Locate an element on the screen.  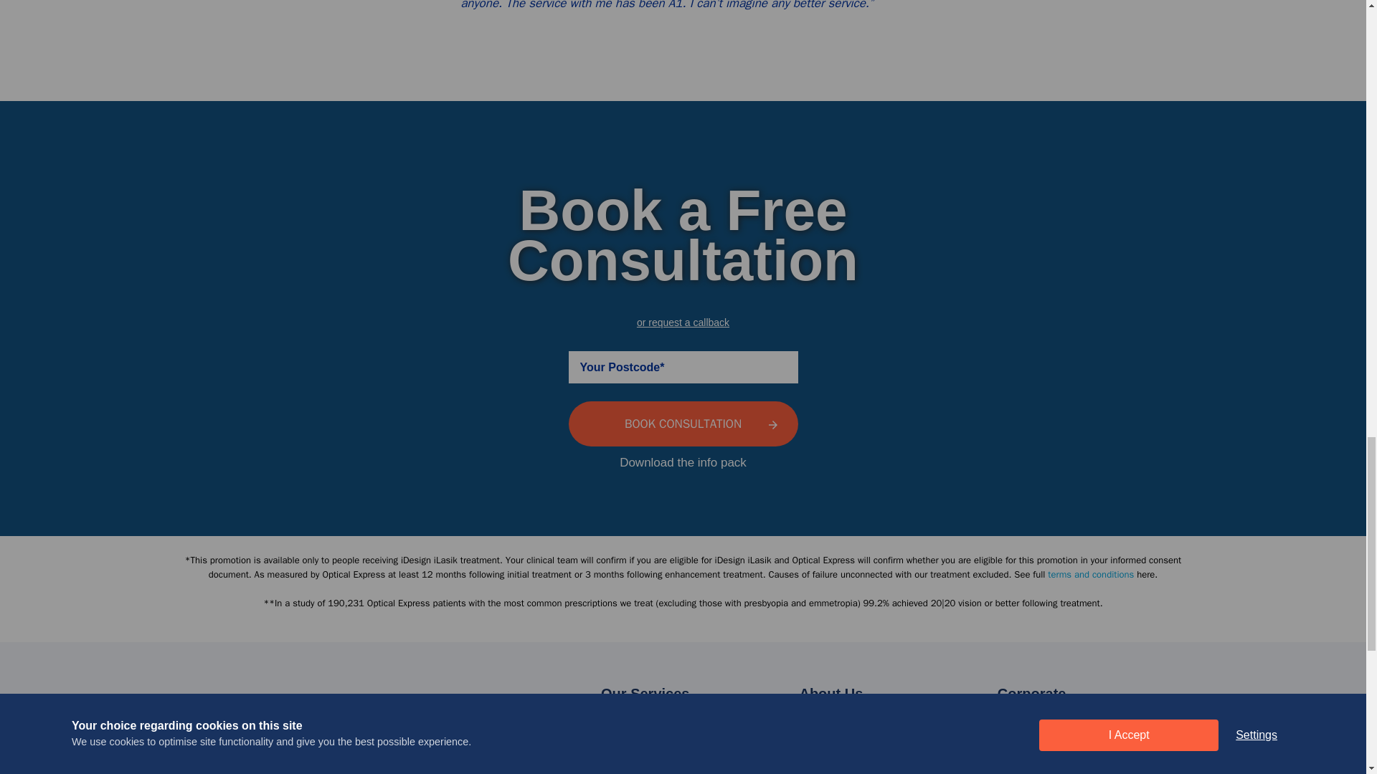
Lens Replacement is located at coordinates (648, 760).